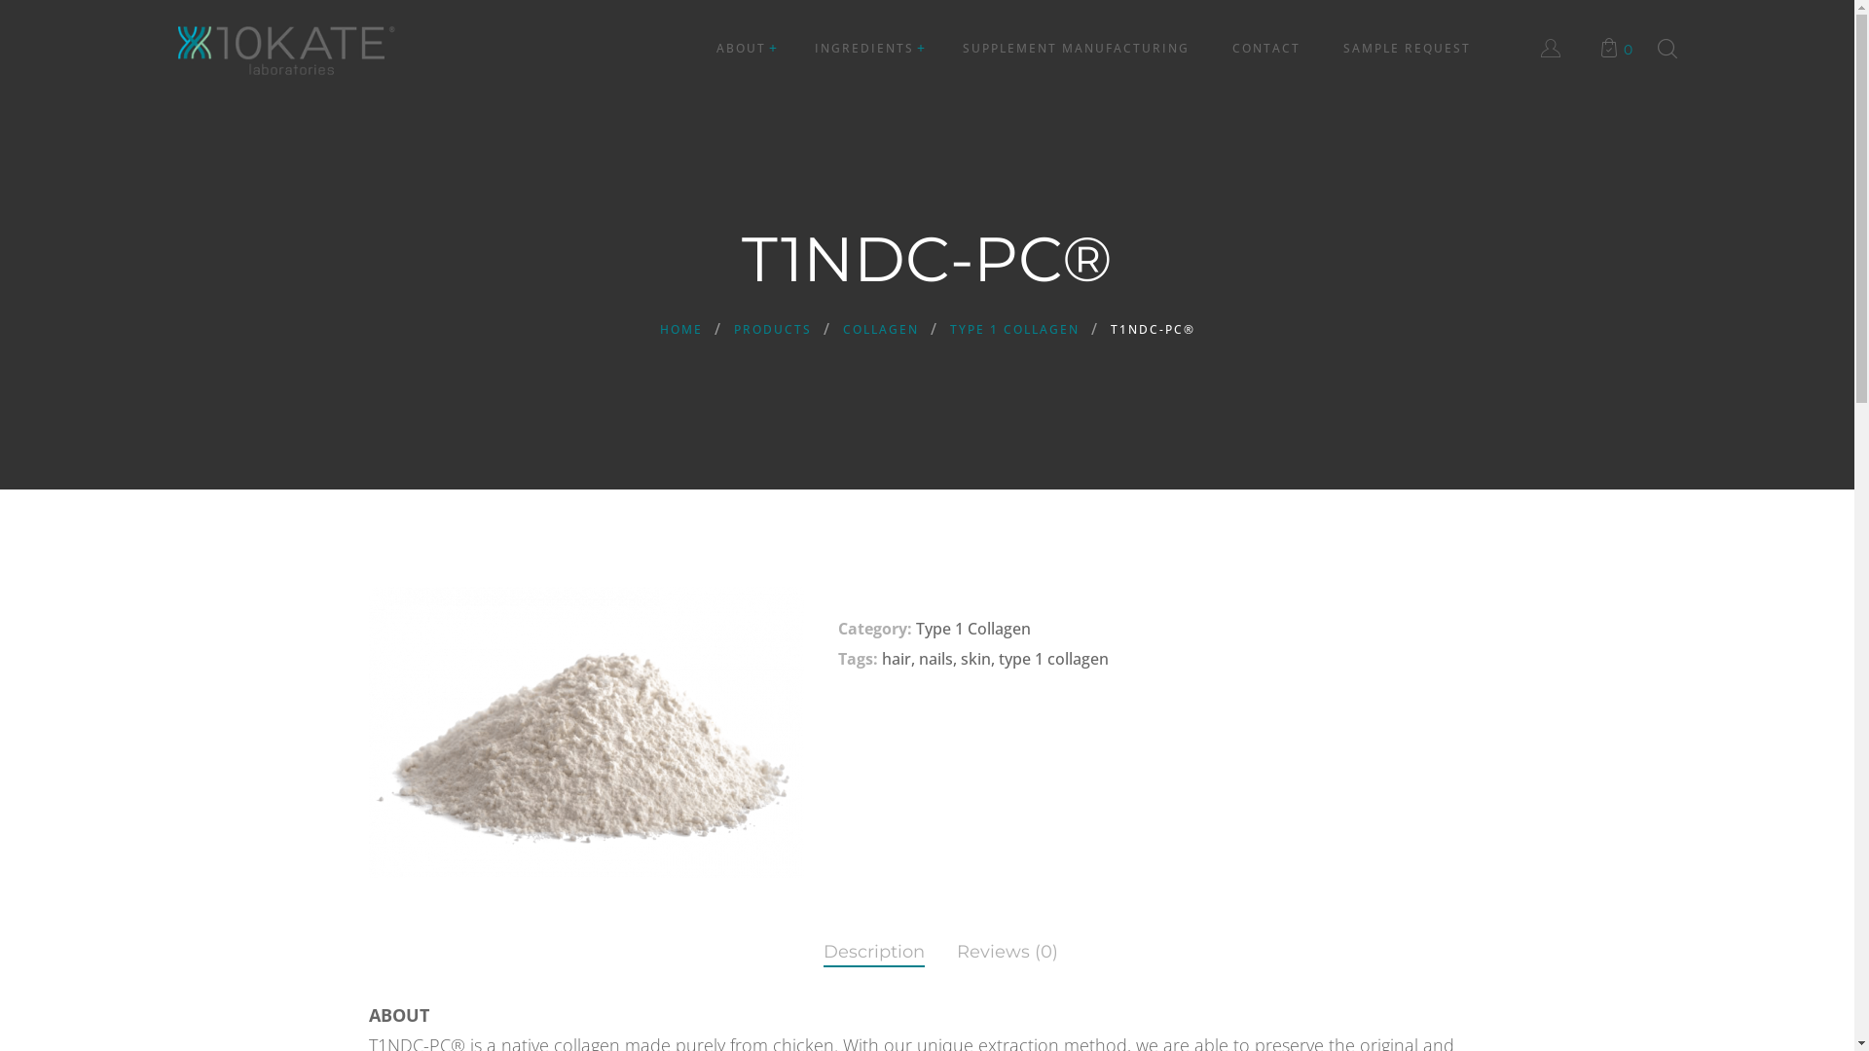 The height and width of the screenshot is (1051, 1869). What do you see at coordinates (681, 329) in the screenshot?
I see `HOME` at bounding box center [681, 329].